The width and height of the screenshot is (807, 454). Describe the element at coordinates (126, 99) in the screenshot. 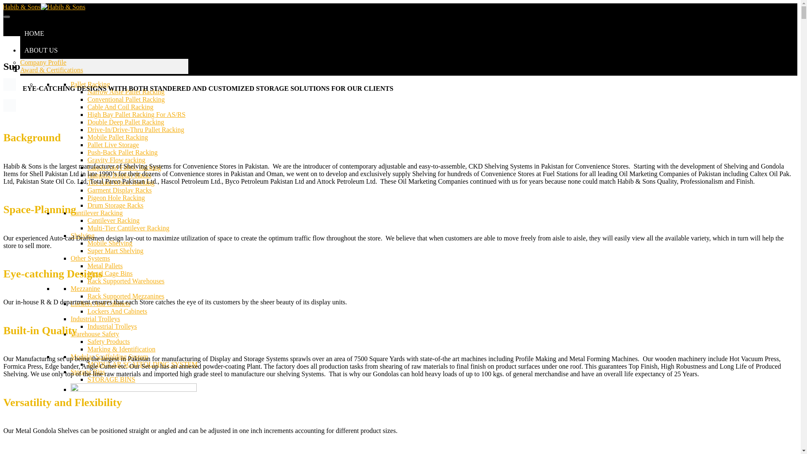

I see `Conventional Pallet Racking` at that location.